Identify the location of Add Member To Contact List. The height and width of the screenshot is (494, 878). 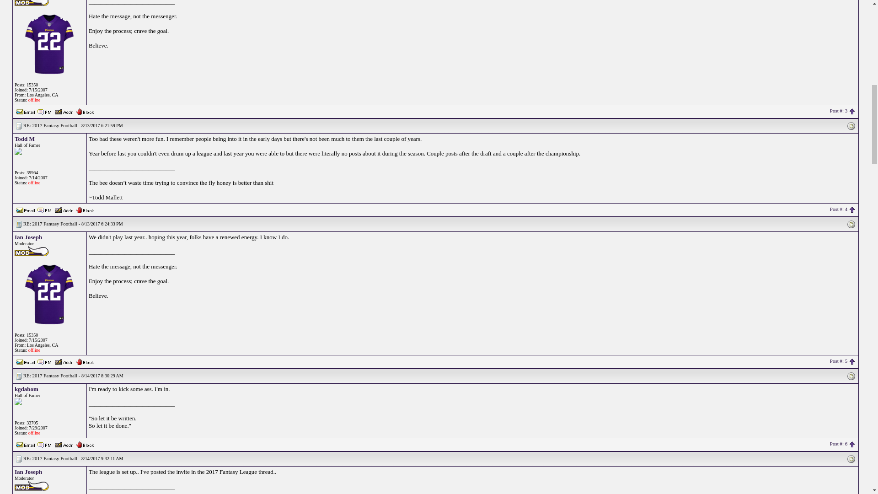
(64, 360).